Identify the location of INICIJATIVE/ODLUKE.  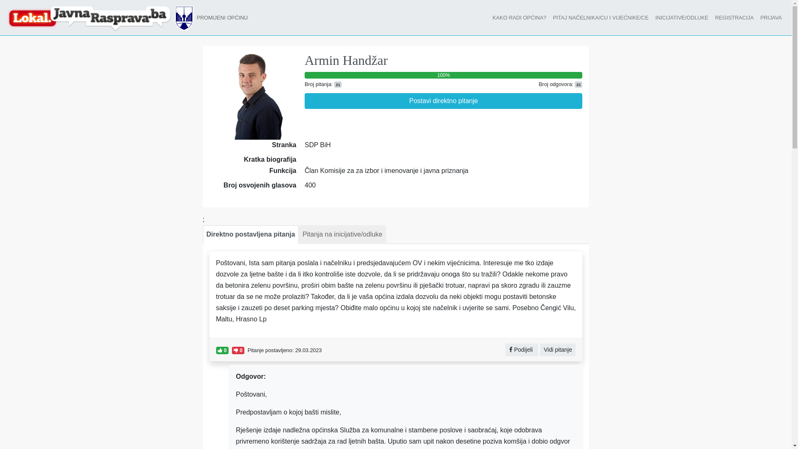
(682, 17).